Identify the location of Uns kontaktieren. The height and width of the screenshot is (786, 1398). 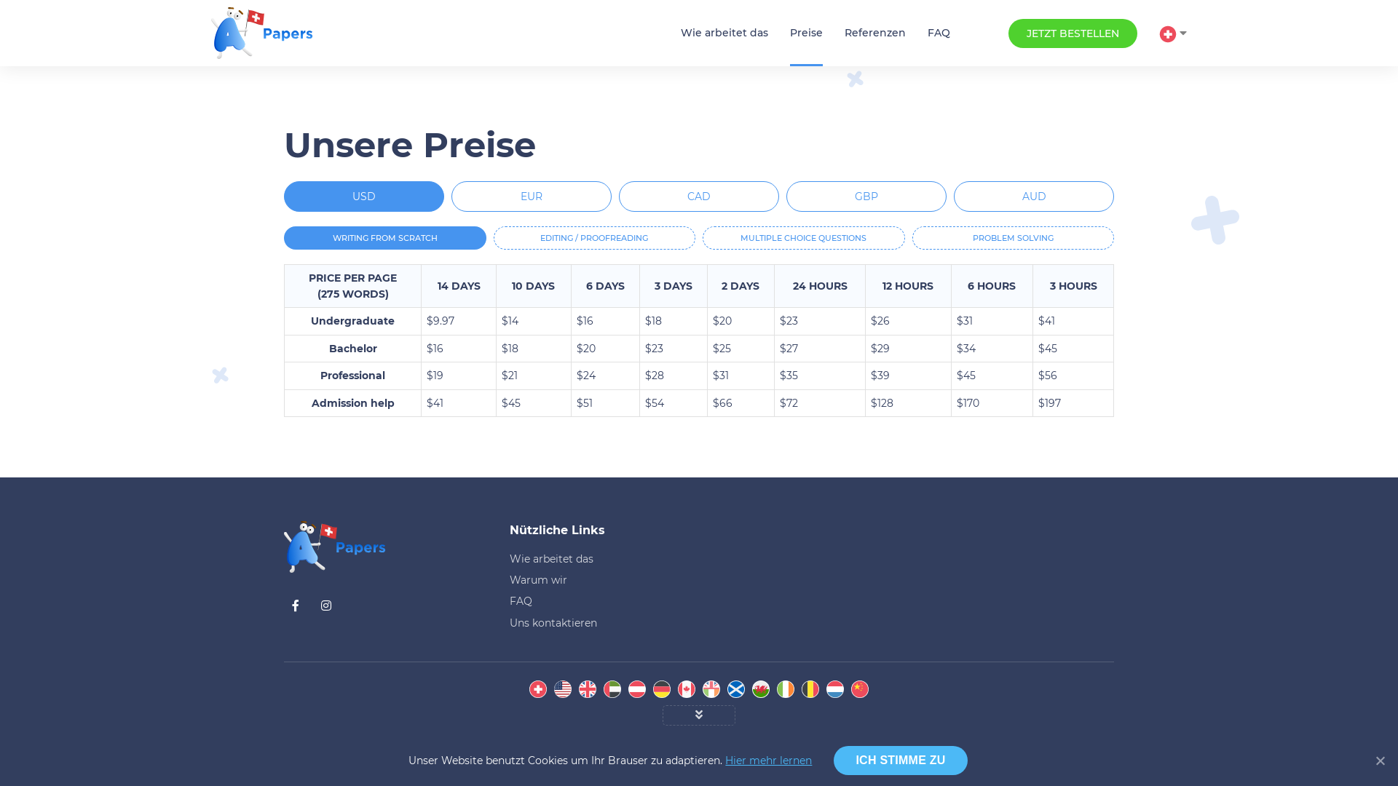
(580, 623).